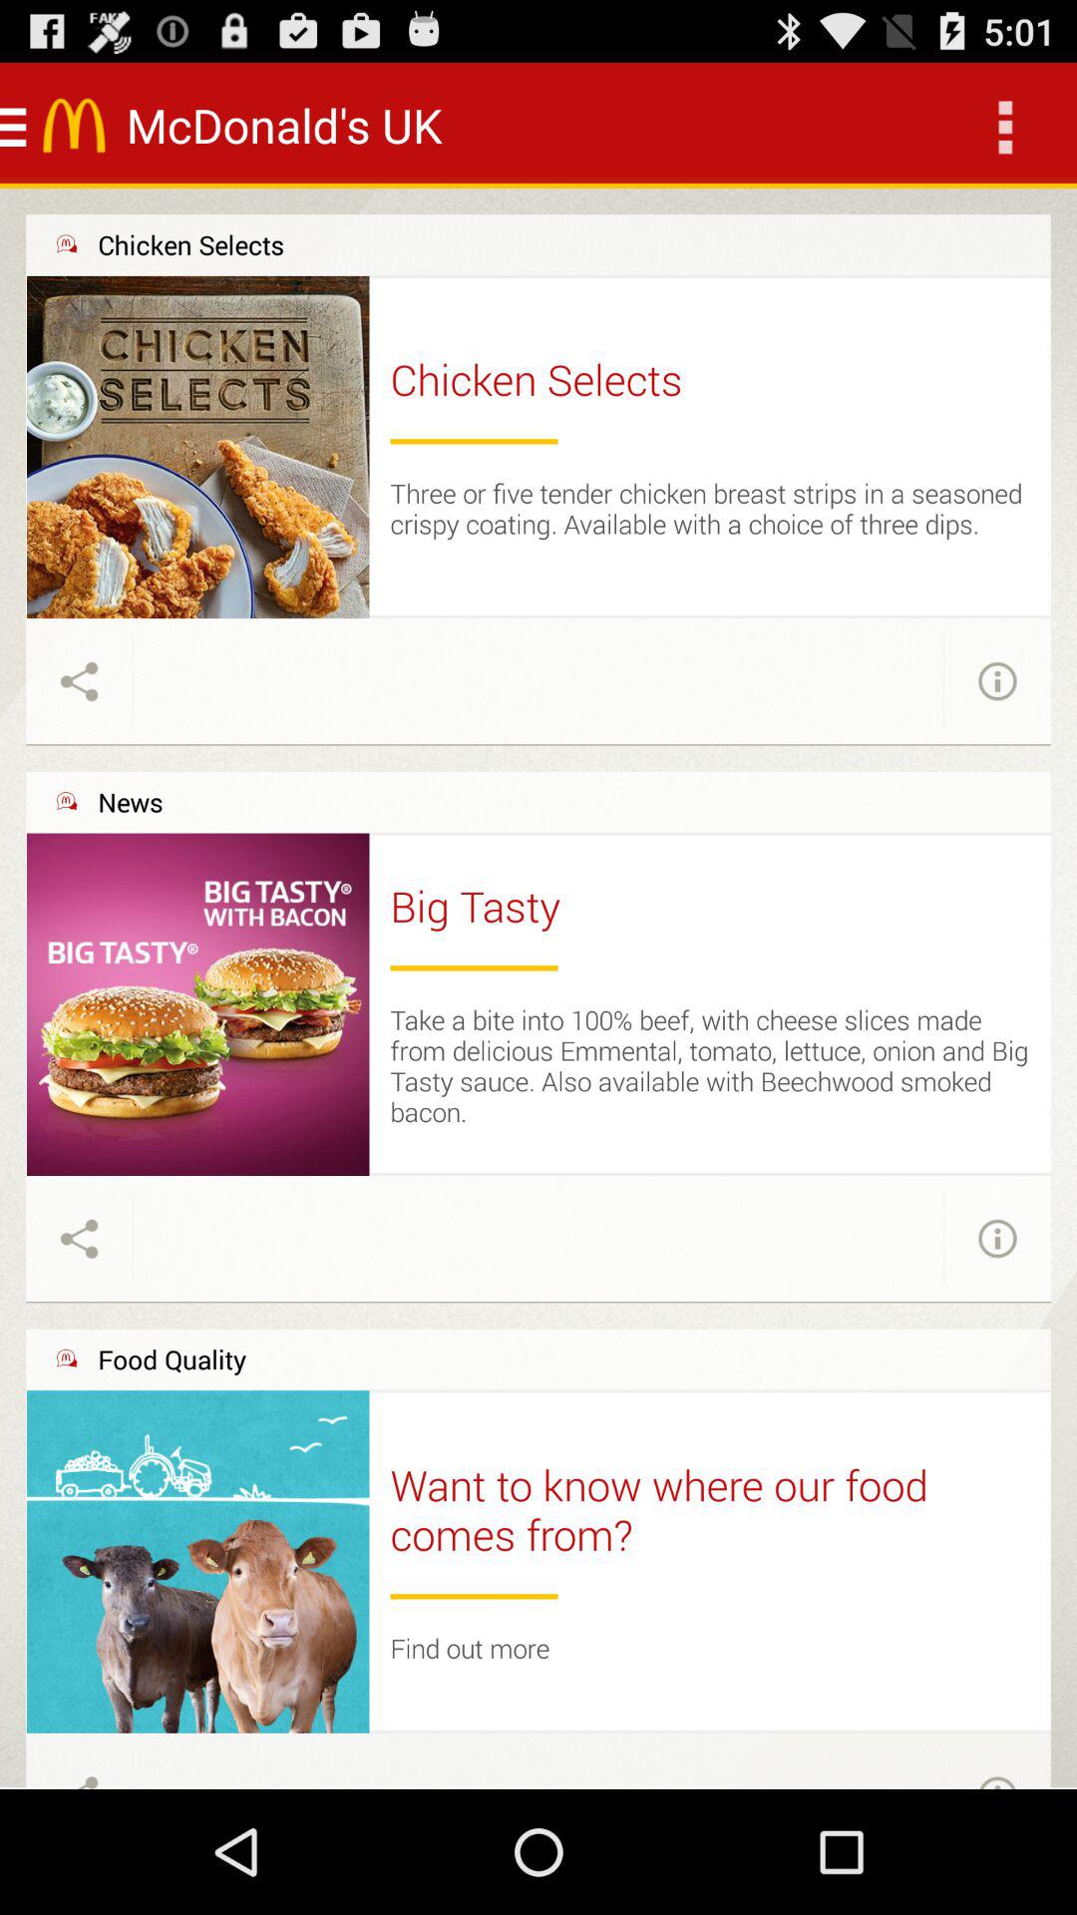  Describe the element at coordinates (474, 441) in the screenshot. I see `turn on the item above the three or five icon` at that location.